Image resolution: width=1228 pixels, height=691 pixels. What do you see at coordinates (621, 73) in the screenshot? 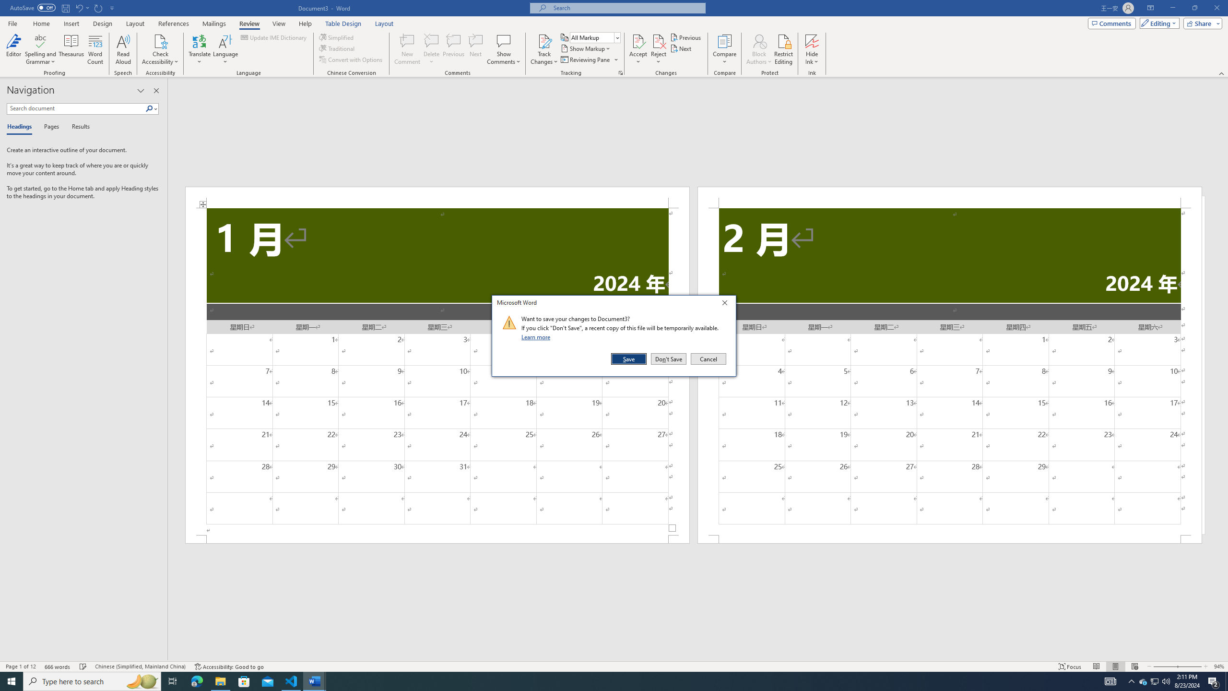
I see `Change Tracking Options...` at bounding box center [621, 73].